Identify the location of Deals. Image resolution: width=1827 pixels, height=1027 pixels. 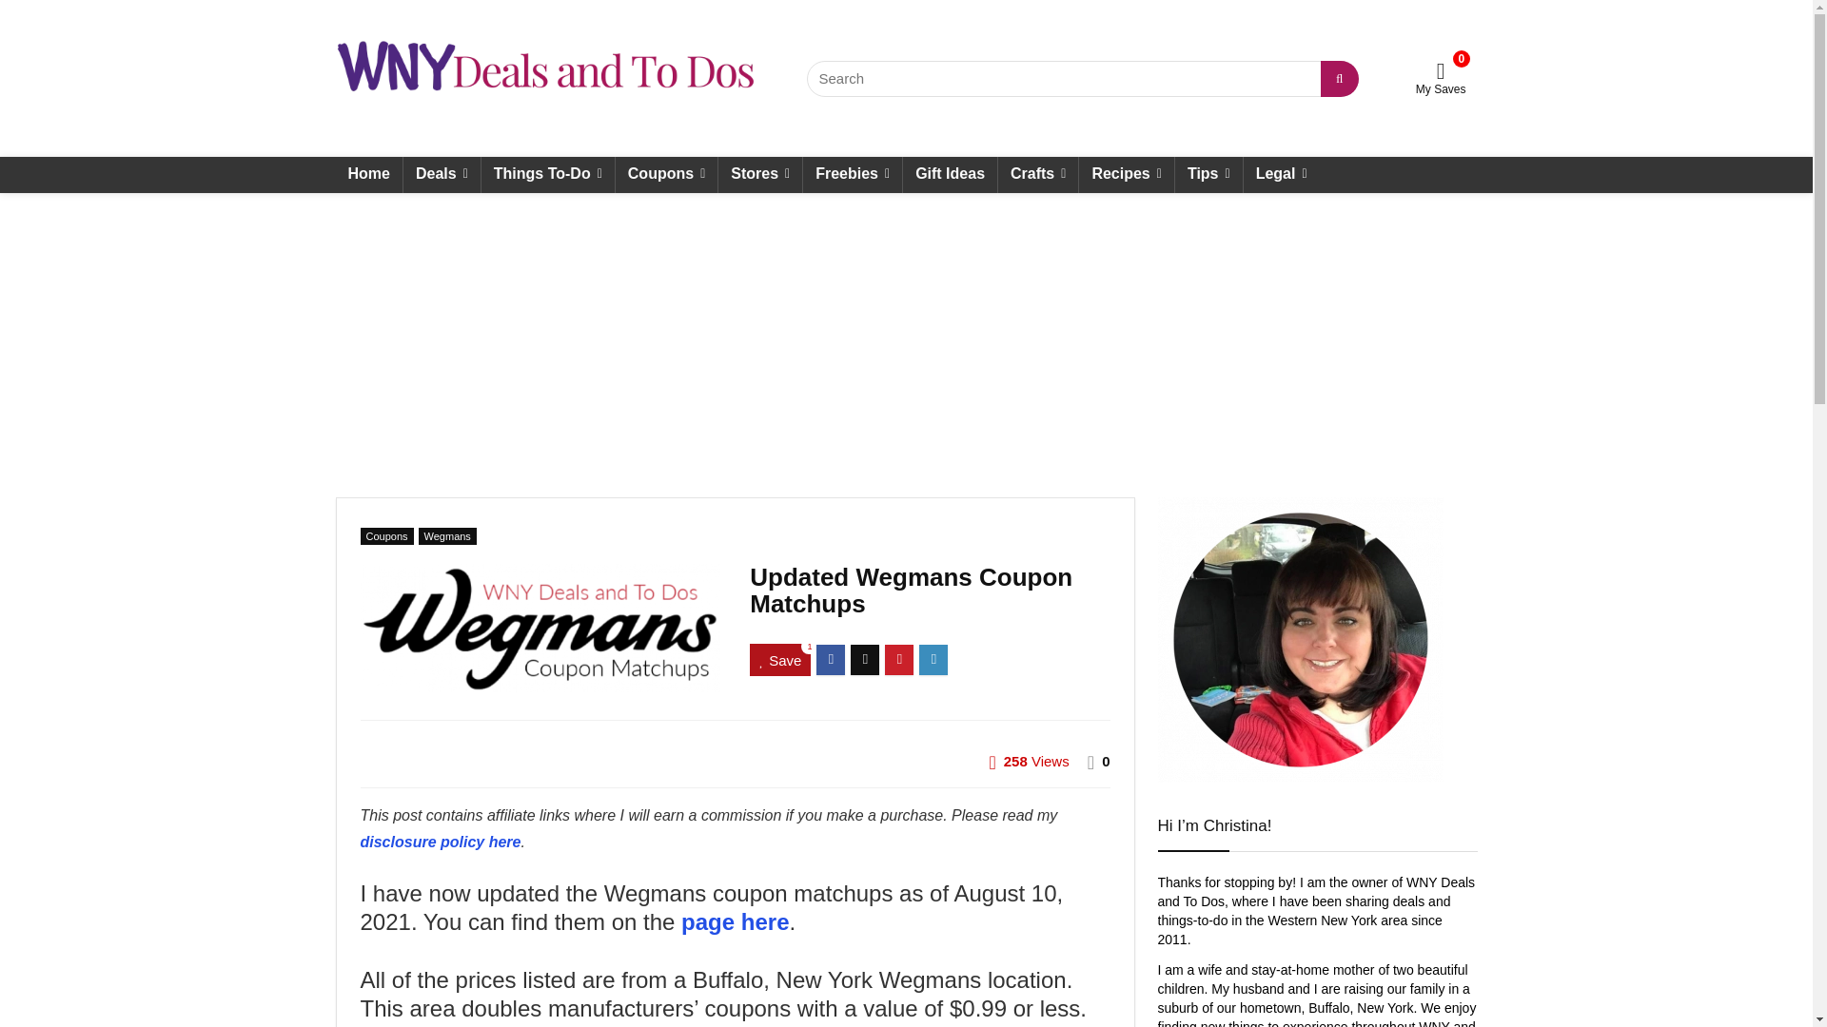
(442, 175).